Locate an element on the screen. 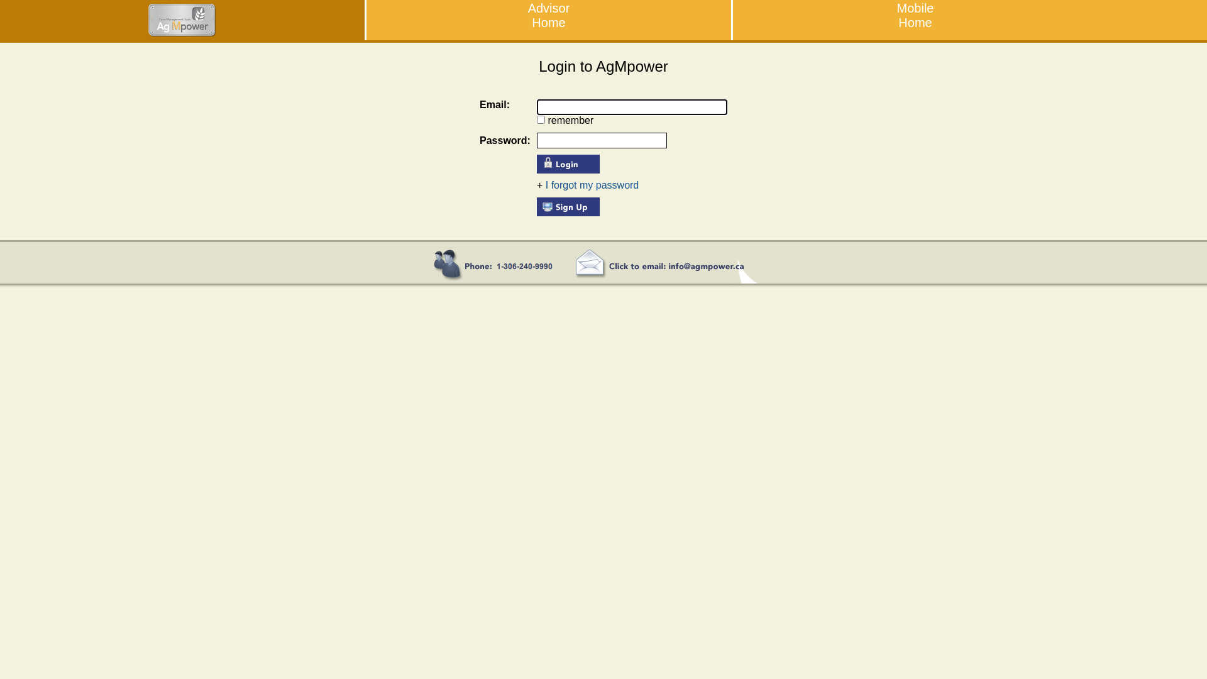 The image size is (1207, 679). Advisor
Home is located at coordinates (549, 15).